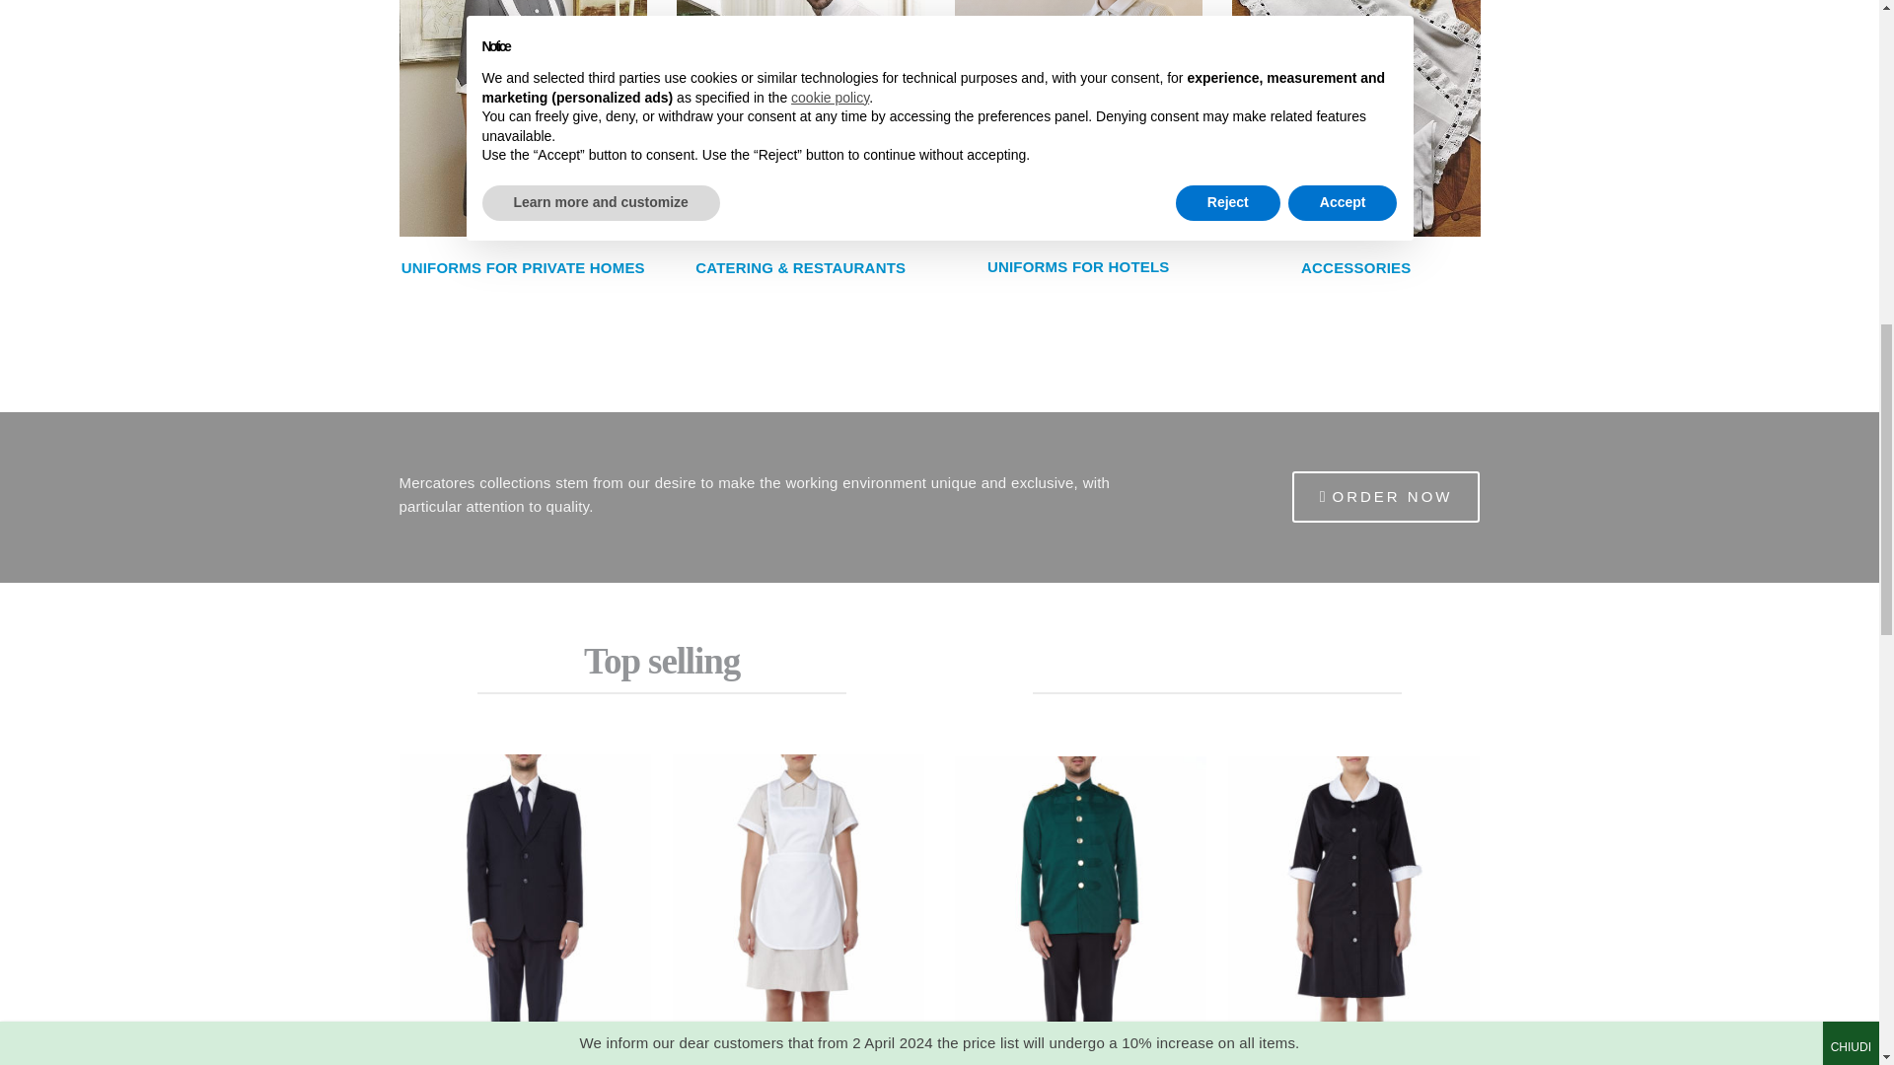  I want to click on ORDER NOW, so click(1386, 497).